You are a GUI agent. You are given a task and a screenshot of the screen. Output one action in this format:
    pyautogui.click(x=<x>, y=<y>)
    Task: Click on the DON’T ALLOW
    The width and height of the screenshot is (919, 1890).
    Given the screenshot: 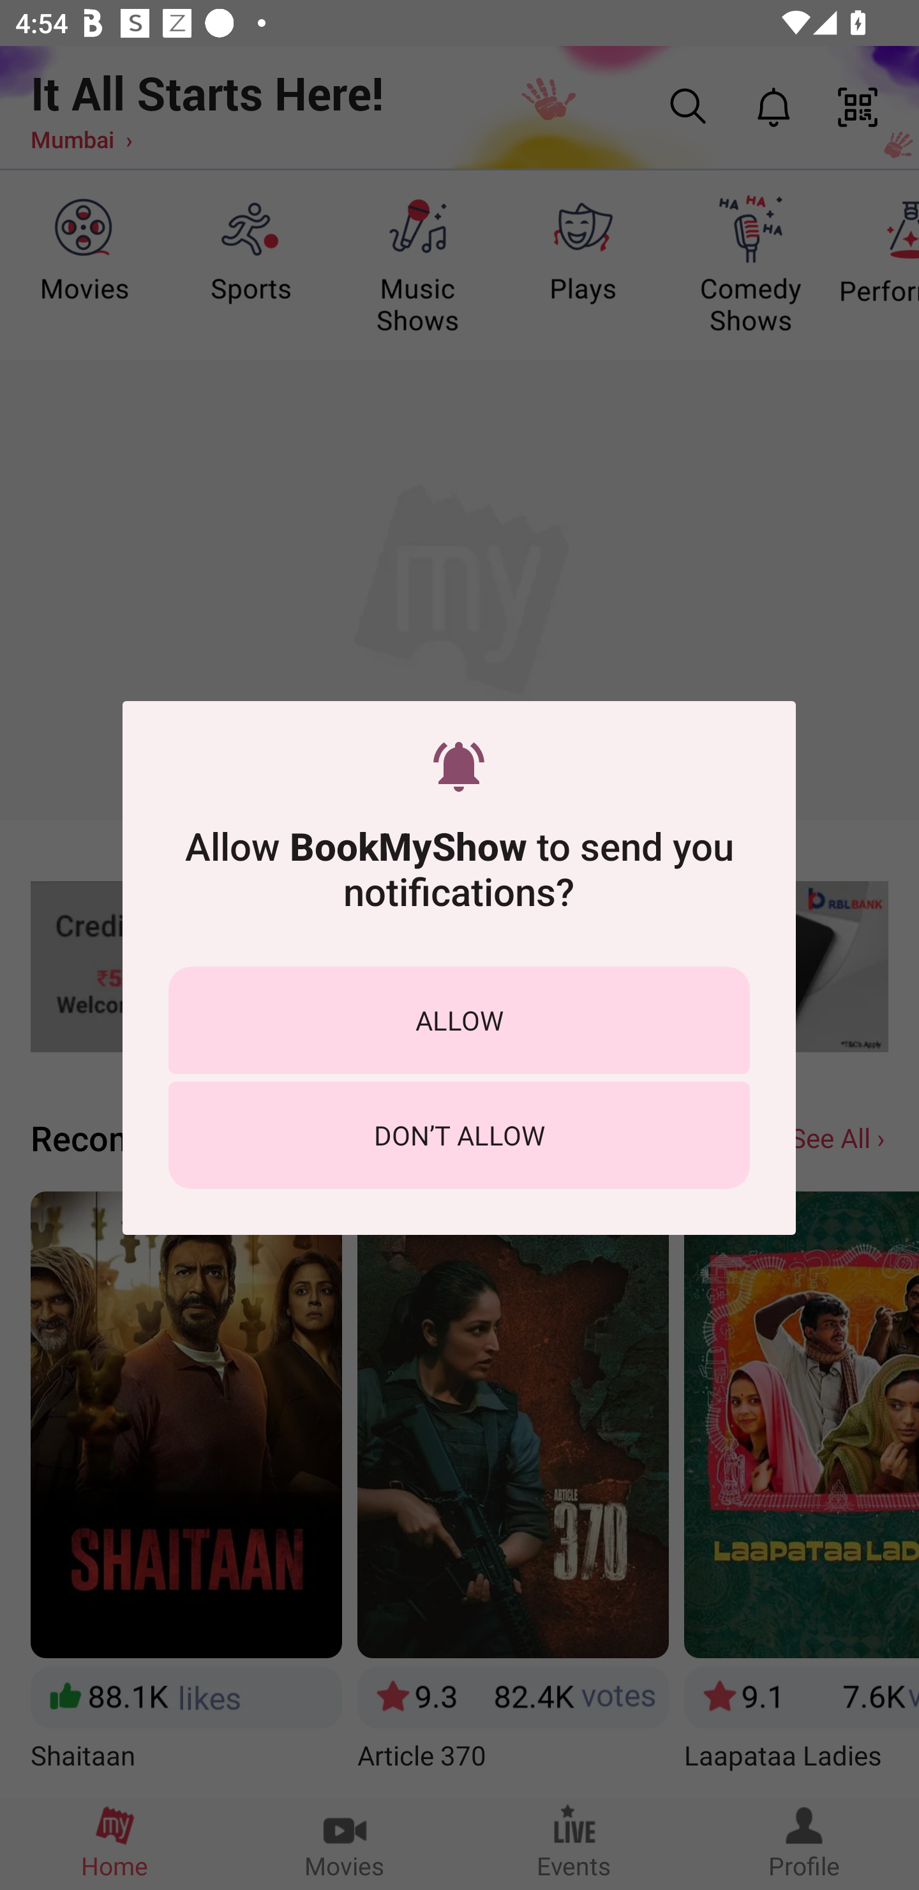 What is the action you would take?
    pyautogui.click(x=459, y=1135)
    